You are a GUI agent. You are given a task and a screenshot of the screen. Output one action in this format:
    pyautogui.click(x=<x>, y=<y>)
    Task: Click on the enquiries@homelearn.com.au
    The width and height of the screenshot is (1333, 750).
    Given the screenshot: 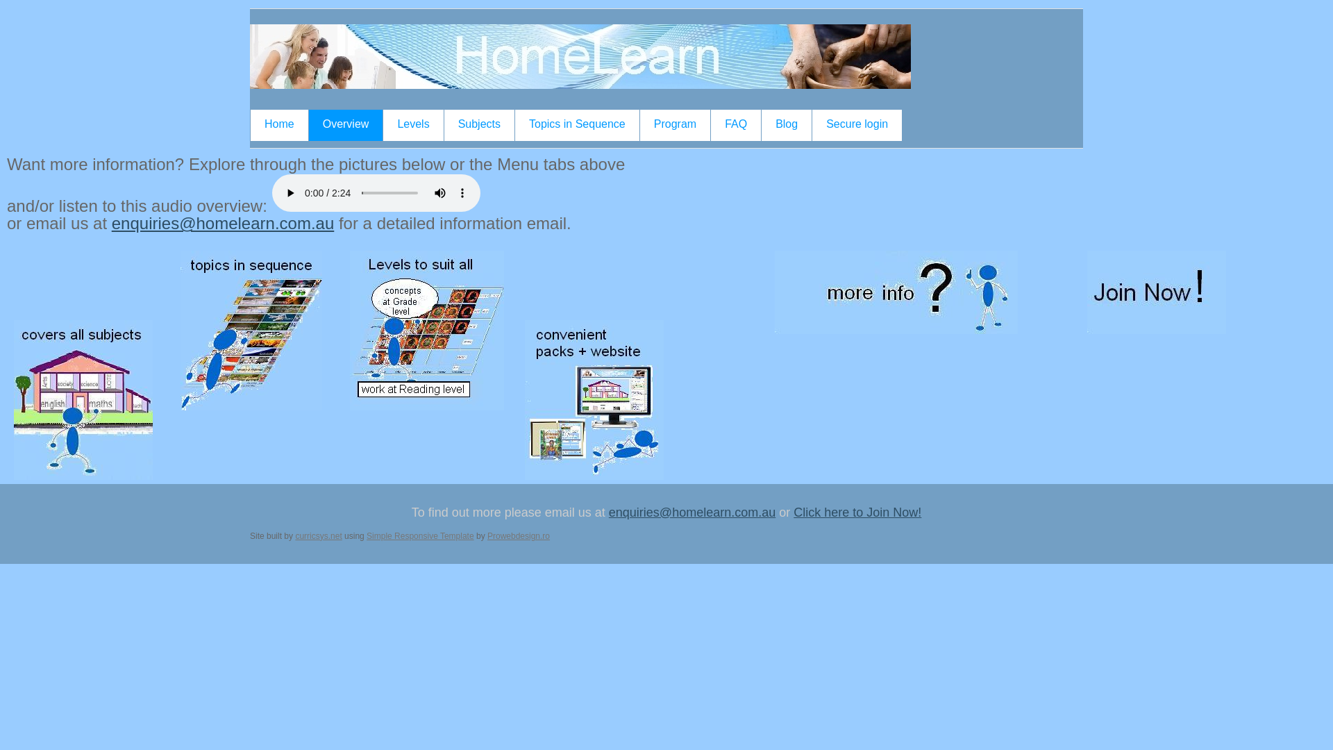 What is the action you would take?
    pyautogui.click(x=224, y=224)
    